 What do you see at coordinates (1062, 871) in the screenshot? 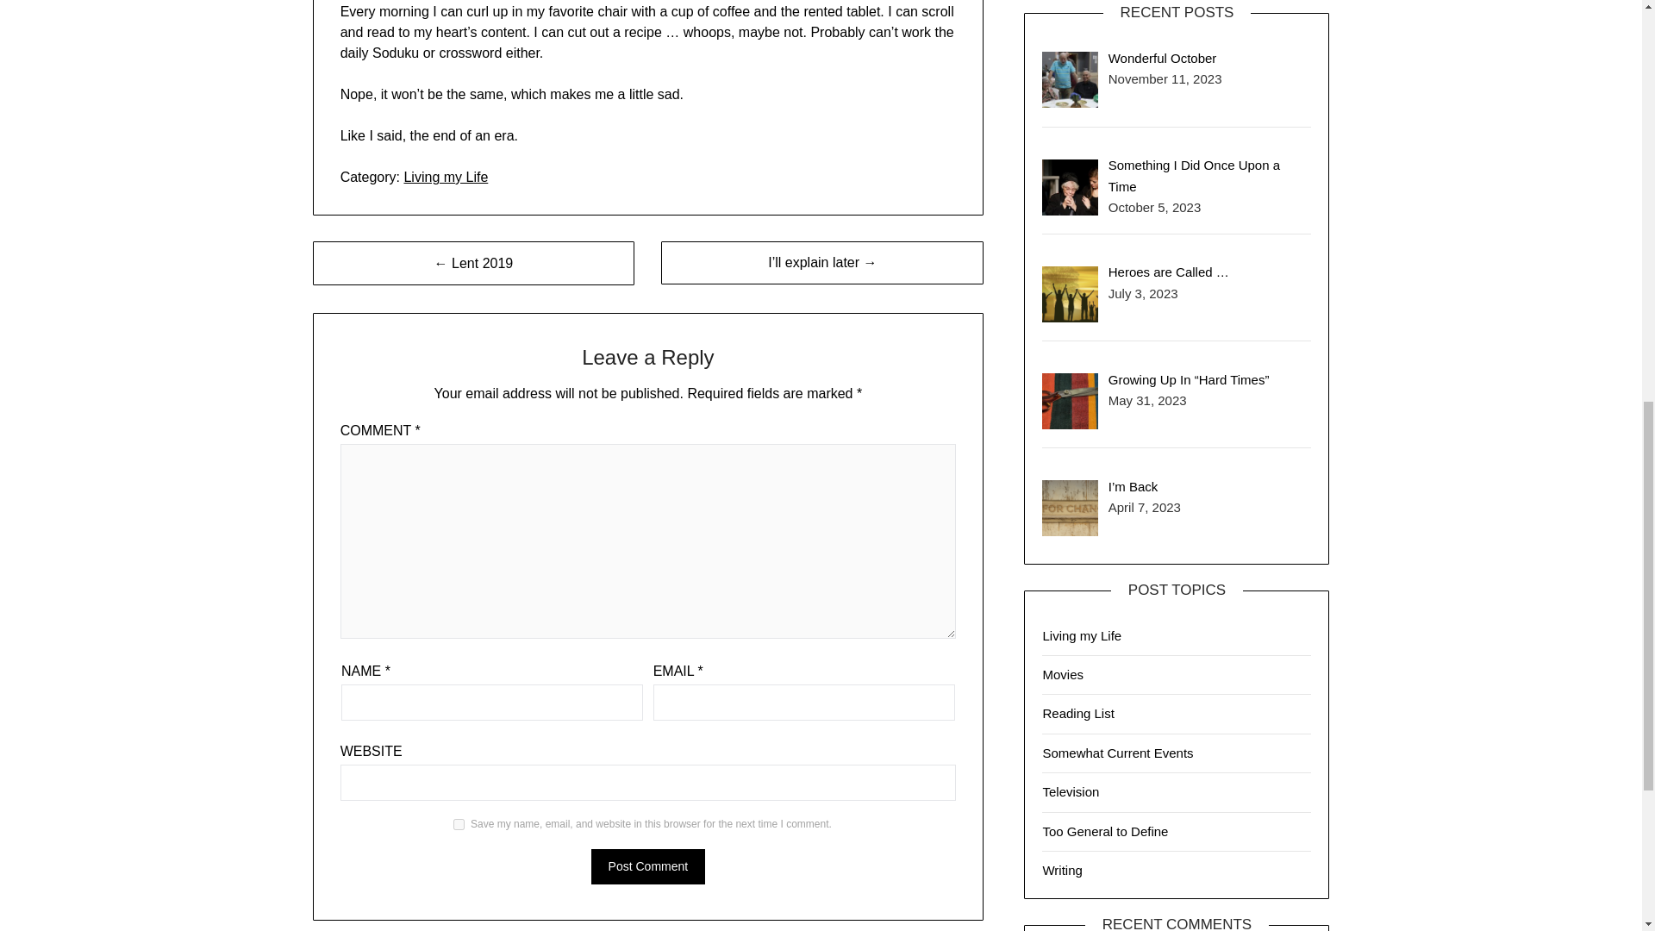
I see `Writing` at bounding box center [1062, 871].